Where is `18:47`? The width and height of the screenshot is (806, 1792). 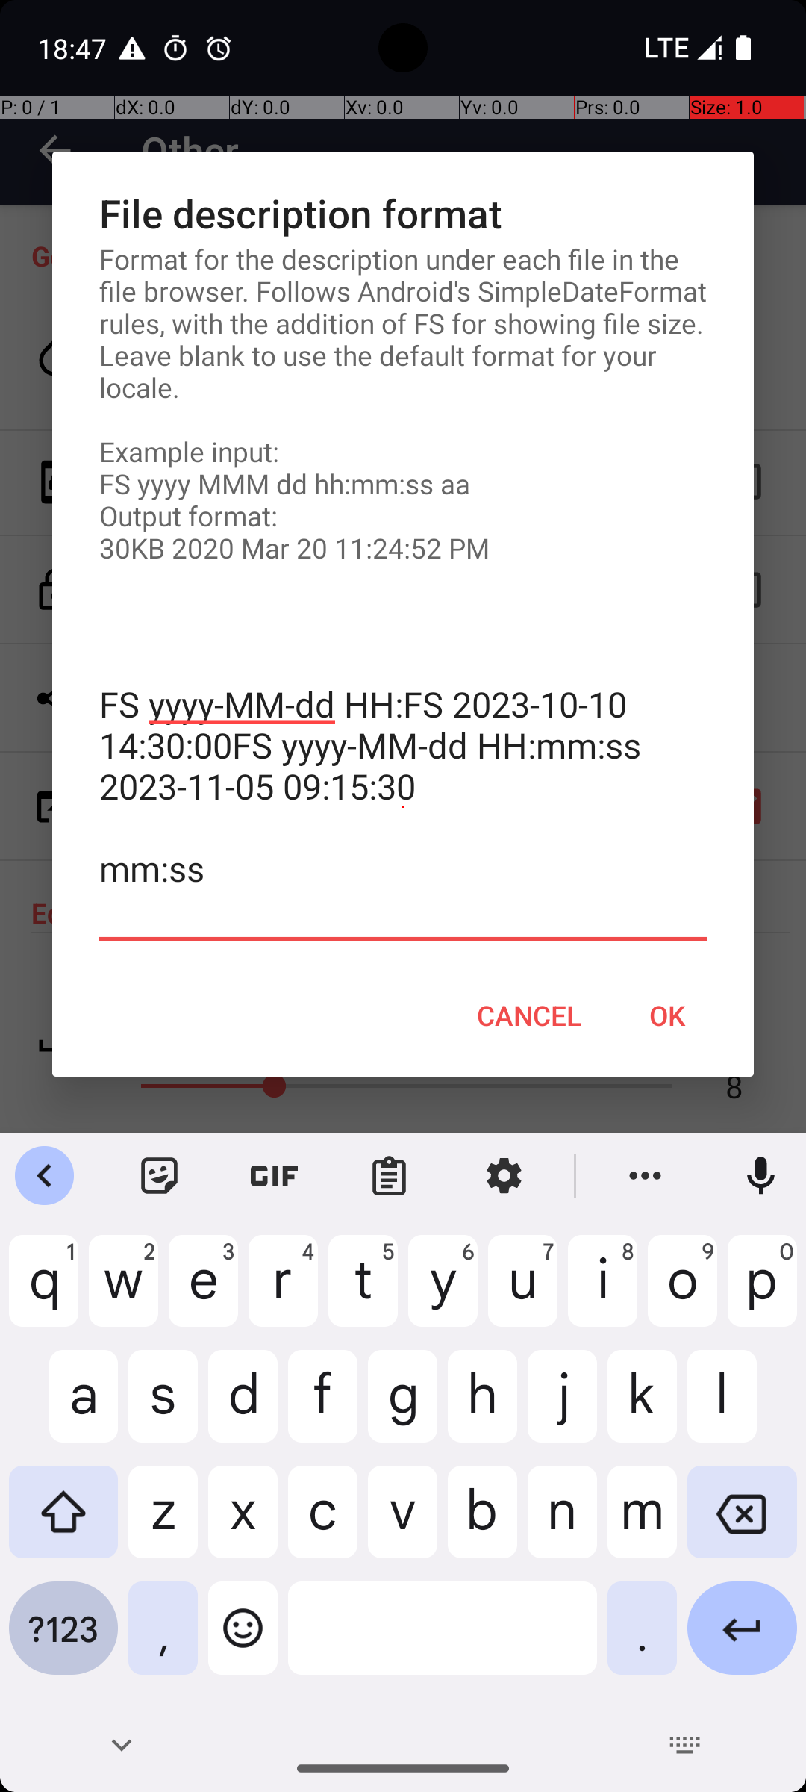
18:47 is located at coordinates (74, 48).